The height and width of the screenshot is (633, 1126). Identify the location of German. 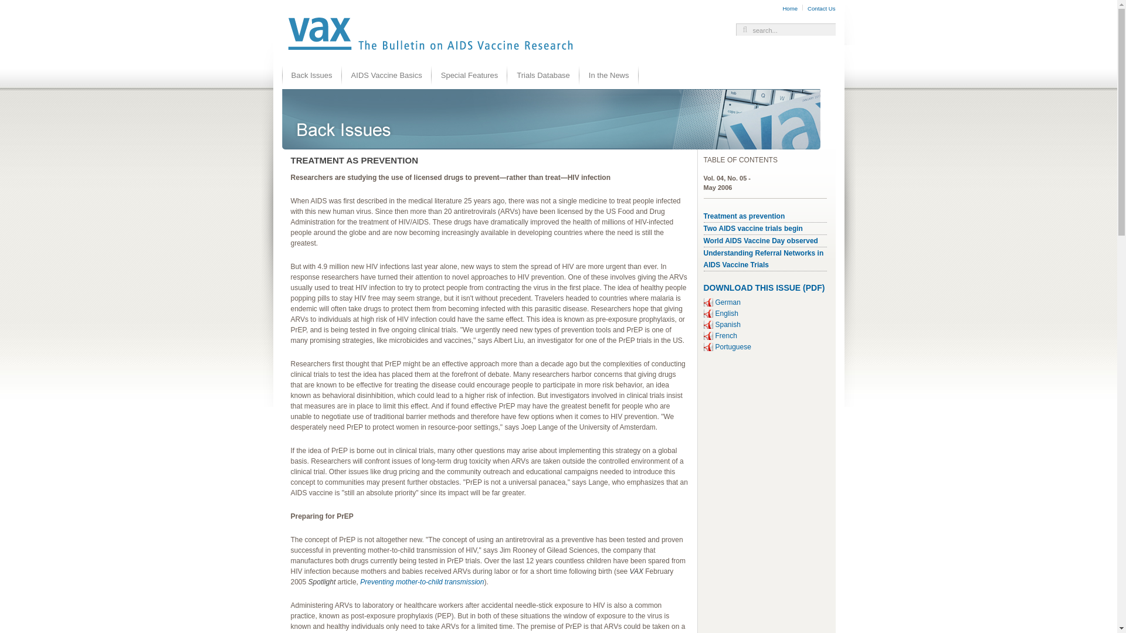
(728, 302).